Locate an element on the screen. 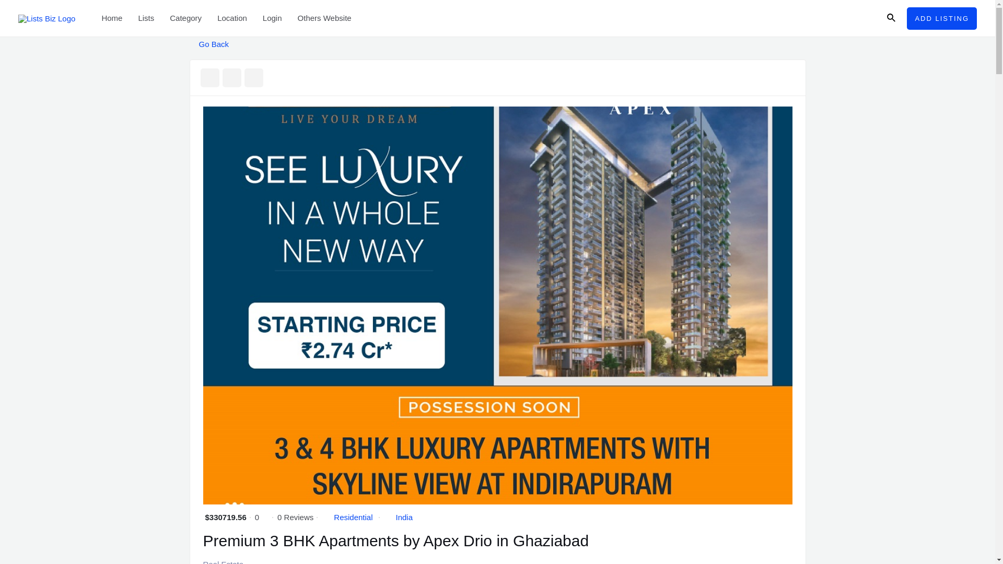 This screenshot has height=564, width=1003. India is located at coordinates (404, 517).